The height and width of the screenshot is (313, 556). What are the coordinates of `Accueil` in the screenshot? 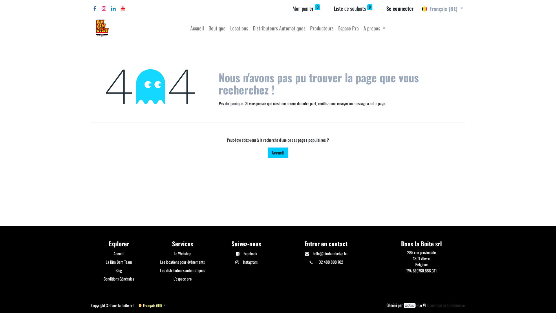 It's located at (119, 253).